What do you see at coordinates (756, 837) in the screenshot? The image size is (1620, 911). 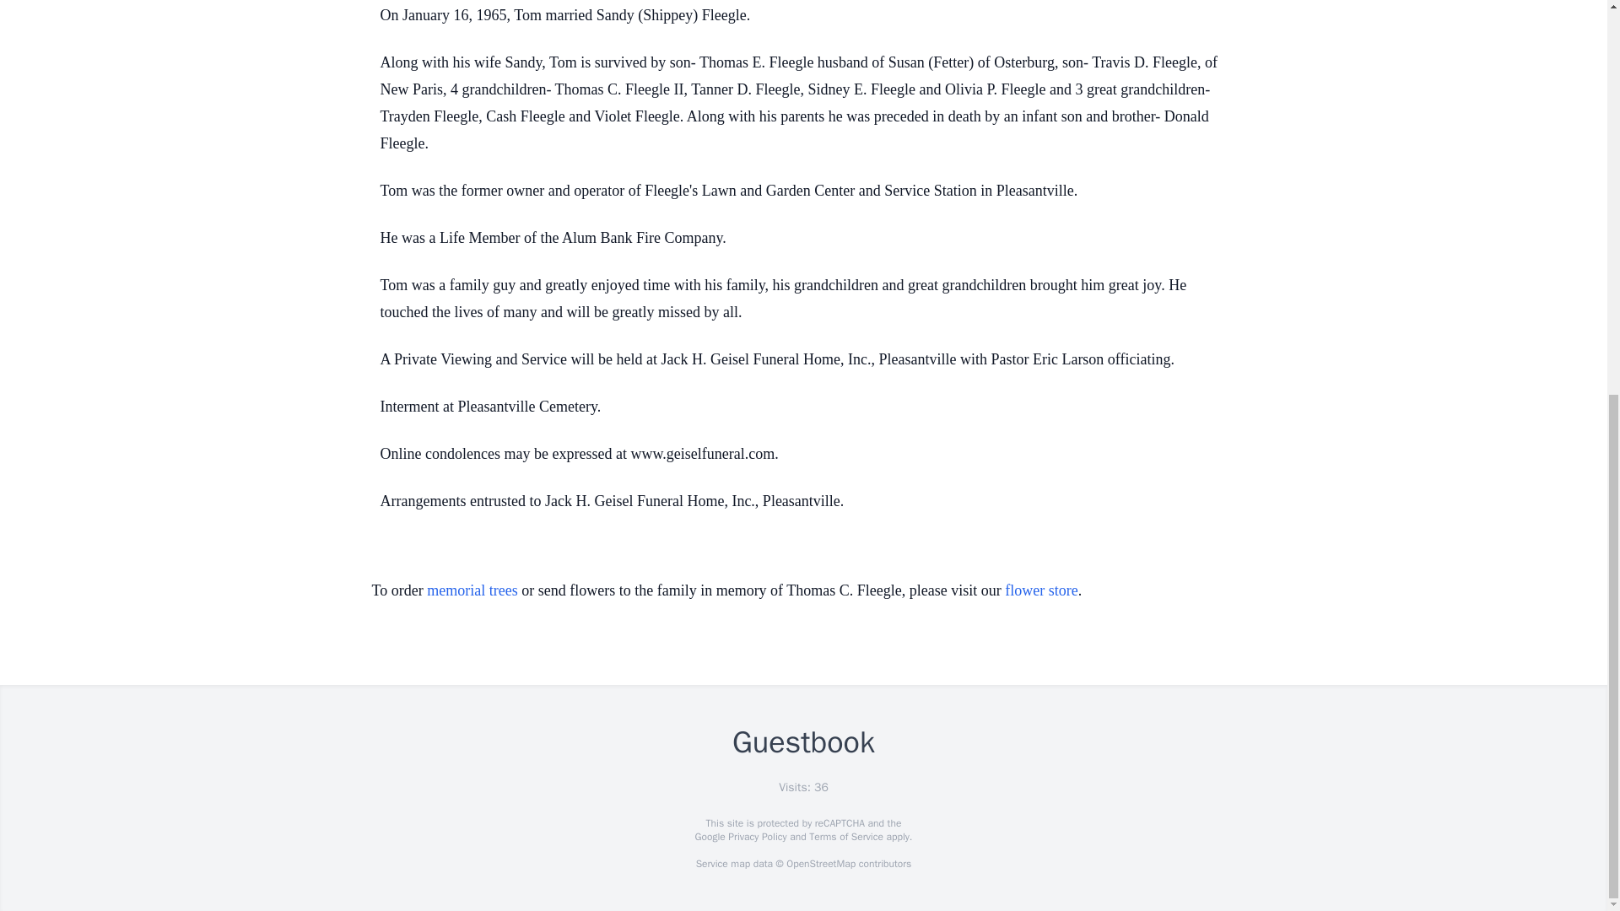 I see `Privacy Policy` at bounding box center [756, 837].